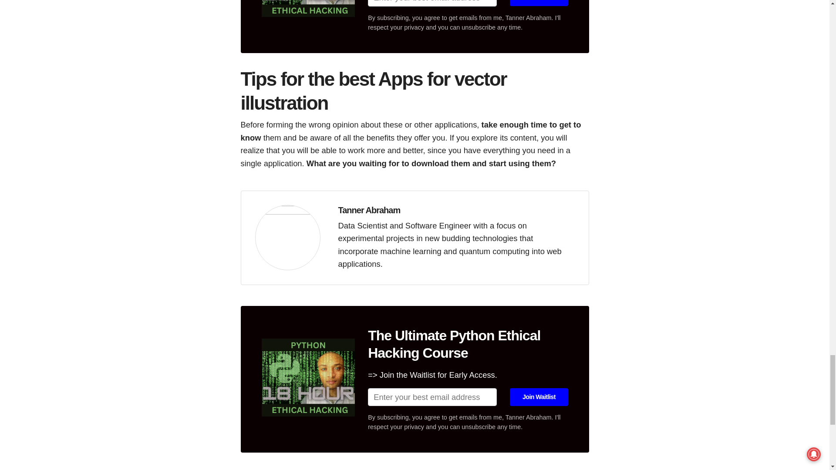 The width and height of the screenshot is (836, 470). I want to click on Join Waitlist, so click(539, 397).